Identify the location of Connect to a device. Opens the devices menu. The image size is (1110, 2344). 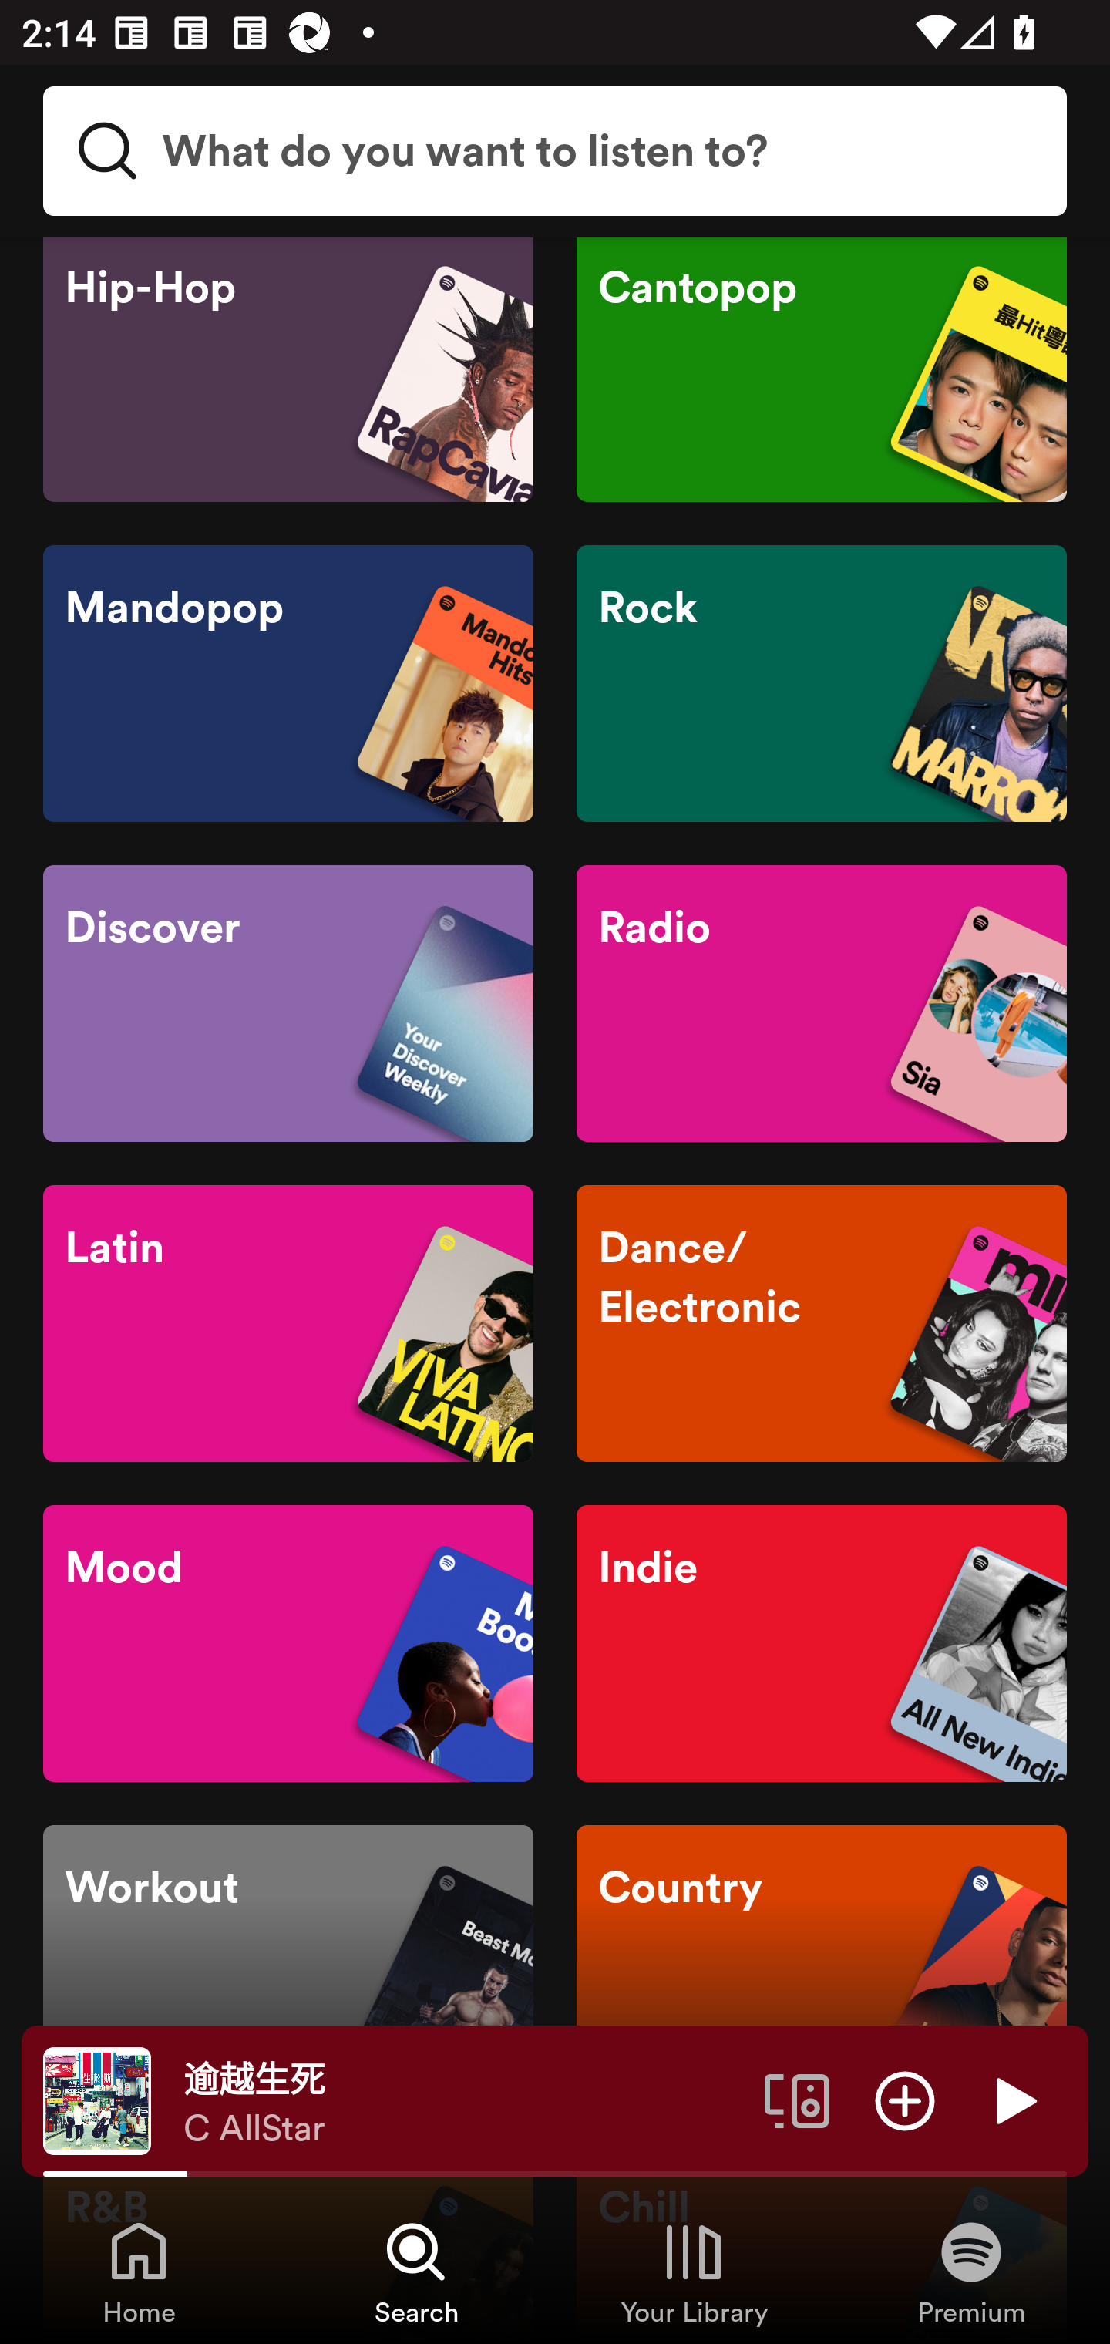
(797, 2100).